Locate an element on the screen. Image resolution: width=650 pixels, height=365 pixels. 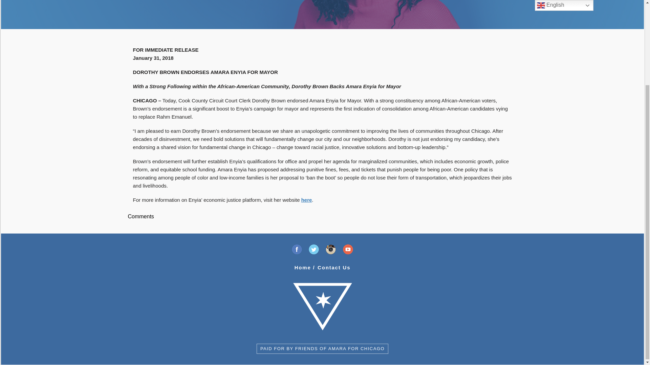
Contact Us is located at coordinates (334, 268).